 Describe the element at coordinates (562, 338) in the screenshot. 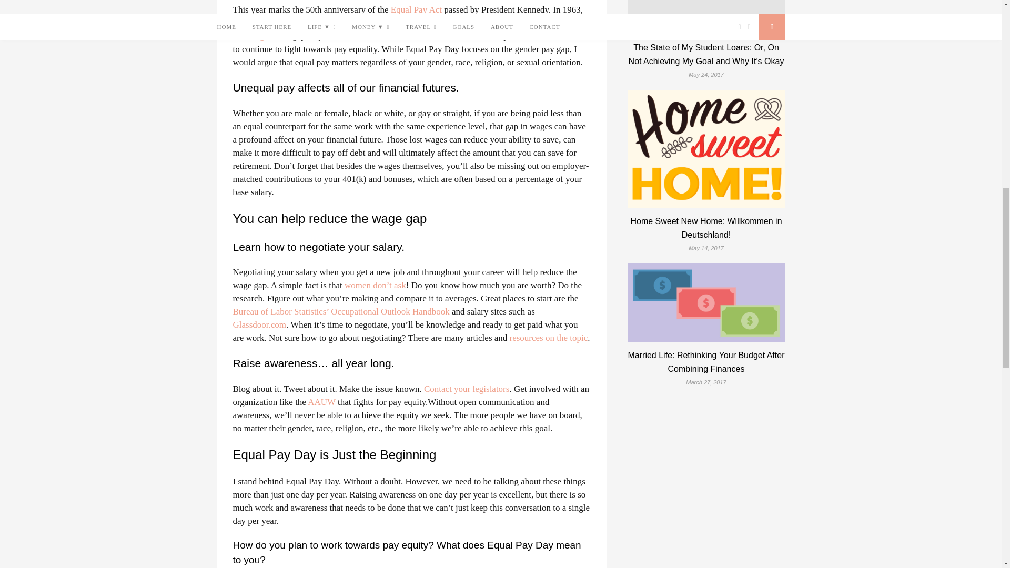

I see `Three Negotiating No-Nos for Women` at that location.